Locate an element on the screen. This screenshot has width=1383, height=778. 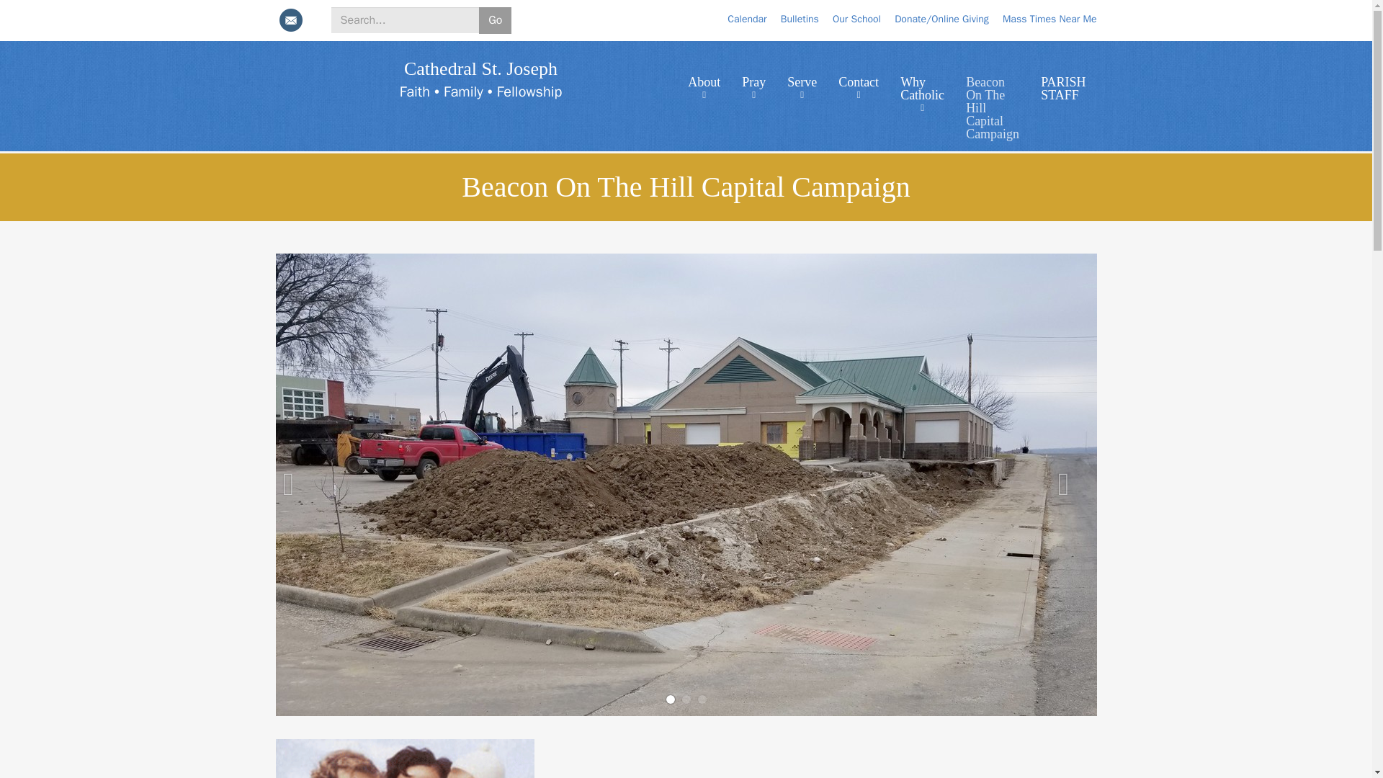
Calendar is located at coordinates (746, 19).